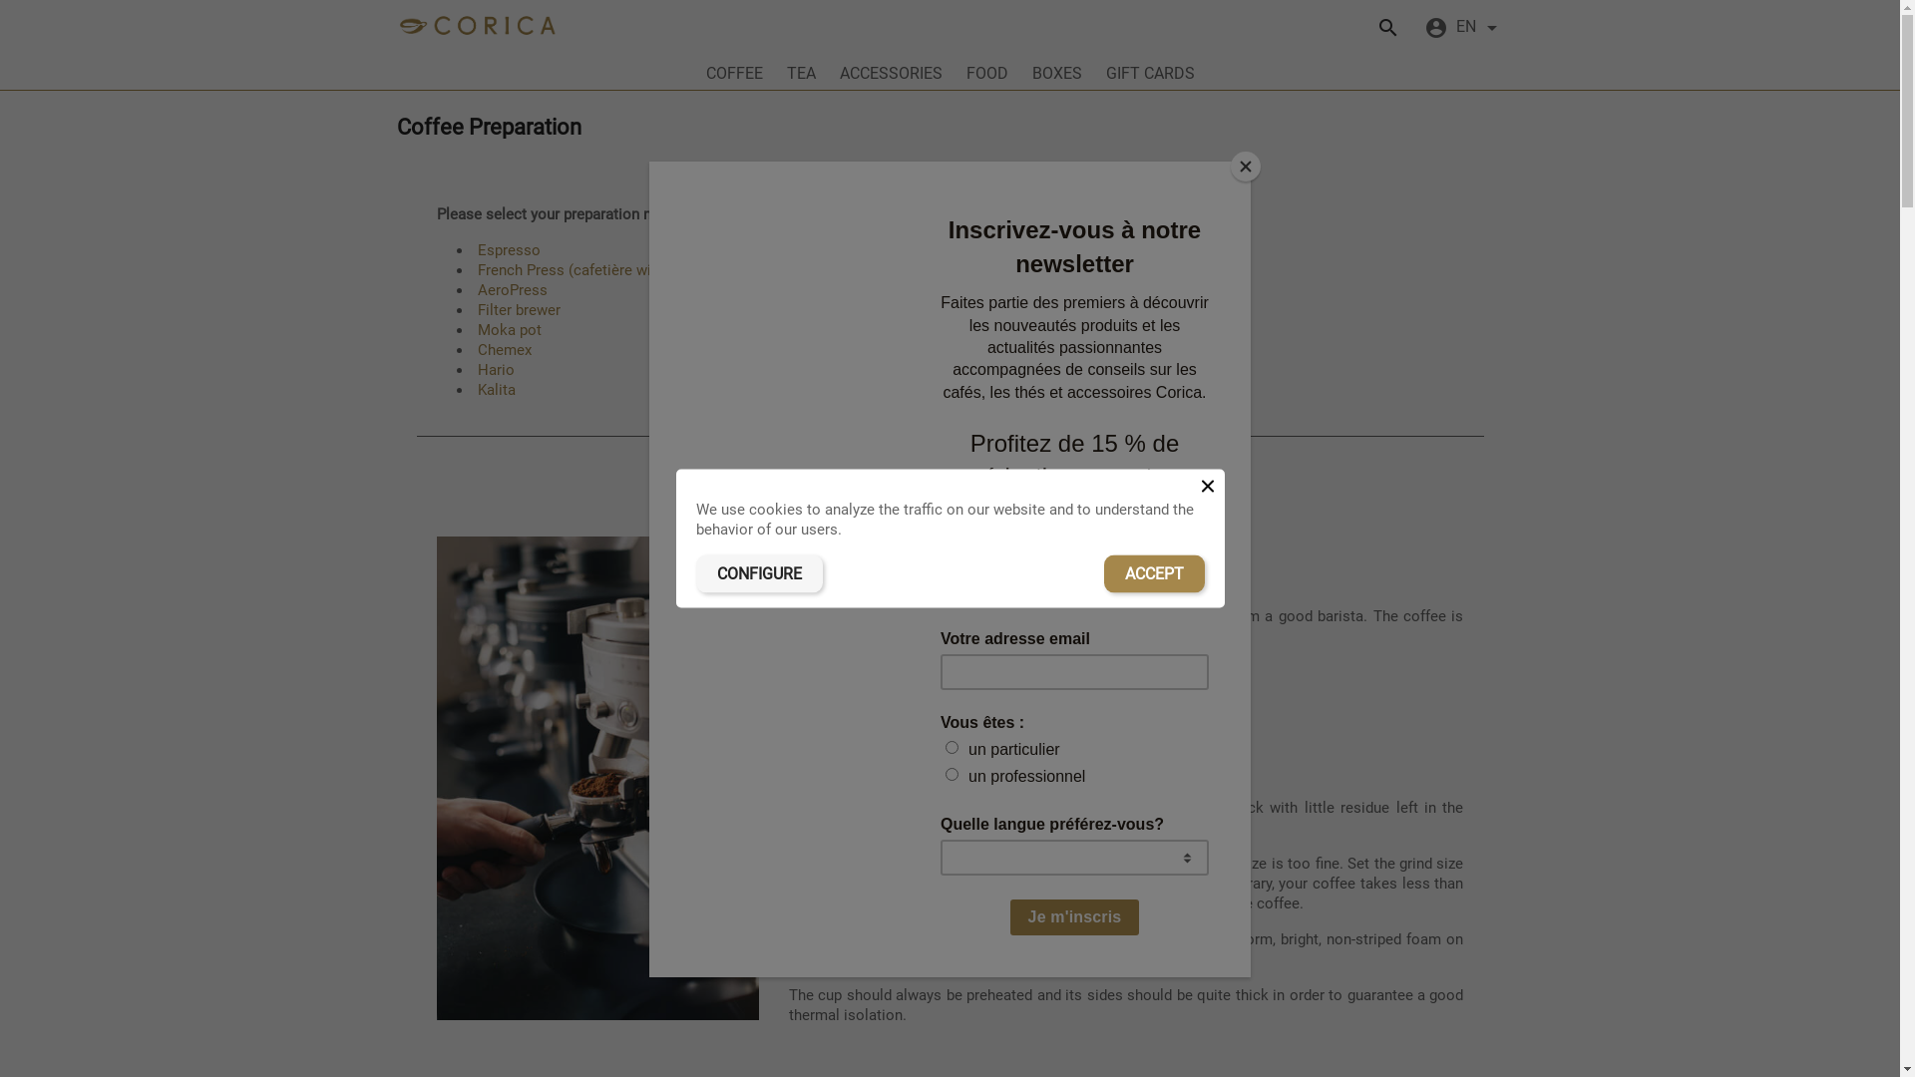 The image size is (1915, 1077). Describe the element at coordinates (495, 370) in the screenshot. I see `Hario` at that location.